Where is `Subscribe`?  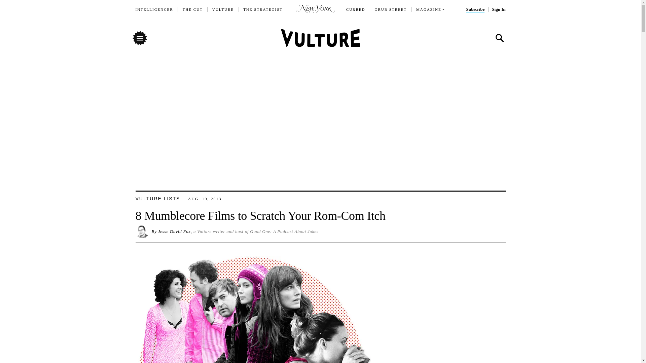
Subscribe is located at coordinates (475, 9).